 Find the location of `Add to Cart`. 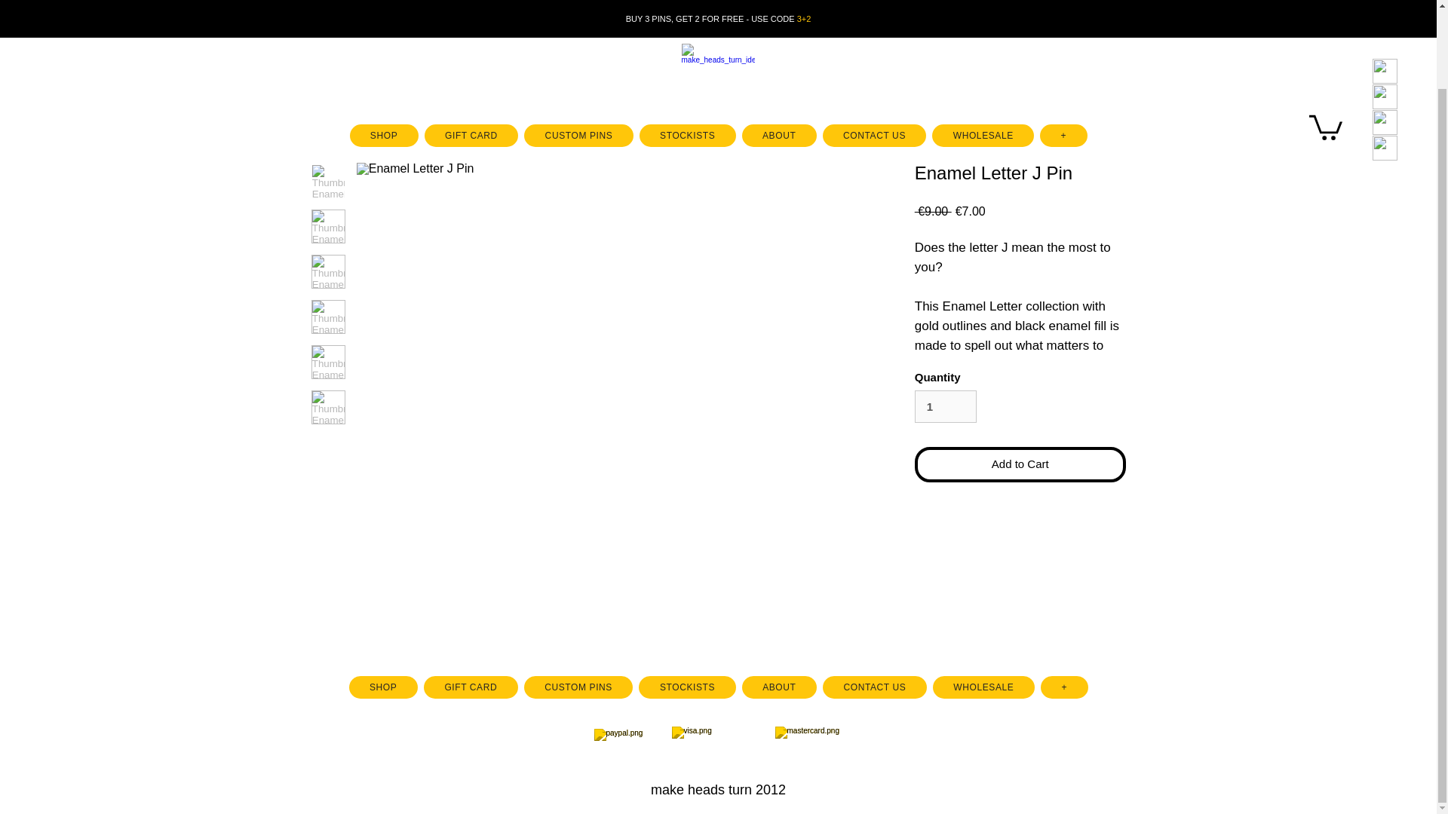

Add to Cart is located at coordinates (1020, 464).